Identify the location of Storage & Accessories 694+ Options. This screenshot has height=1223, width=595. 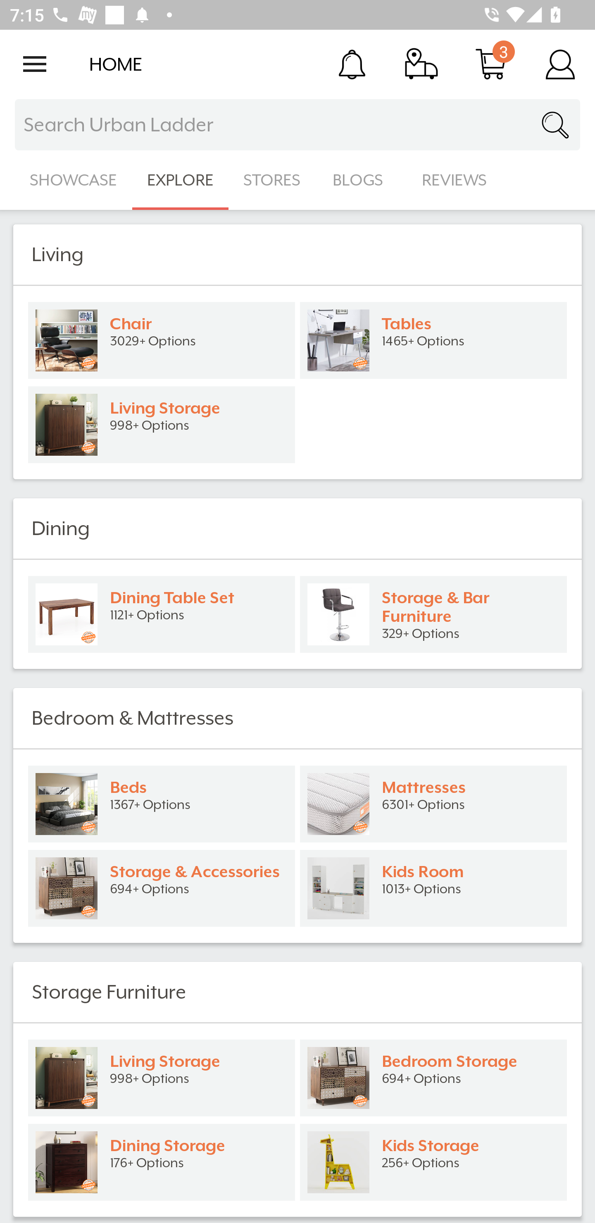
(161, 888).